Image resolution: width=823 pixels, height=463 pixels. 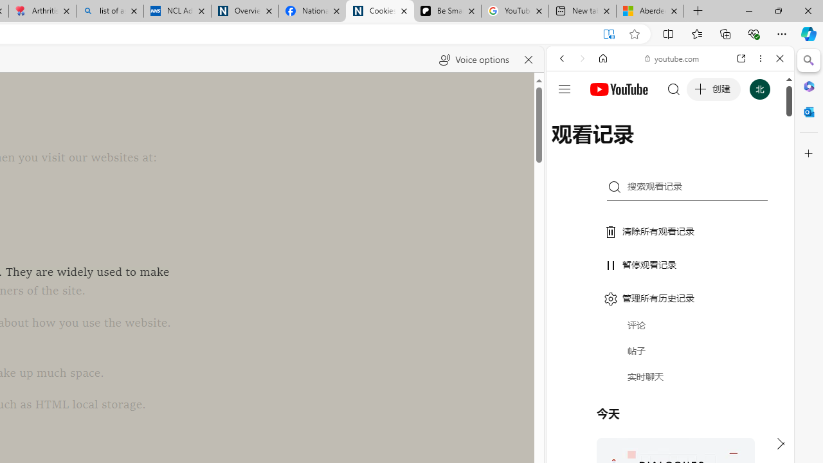 I want to click on #you, so click(x=670, y=287).